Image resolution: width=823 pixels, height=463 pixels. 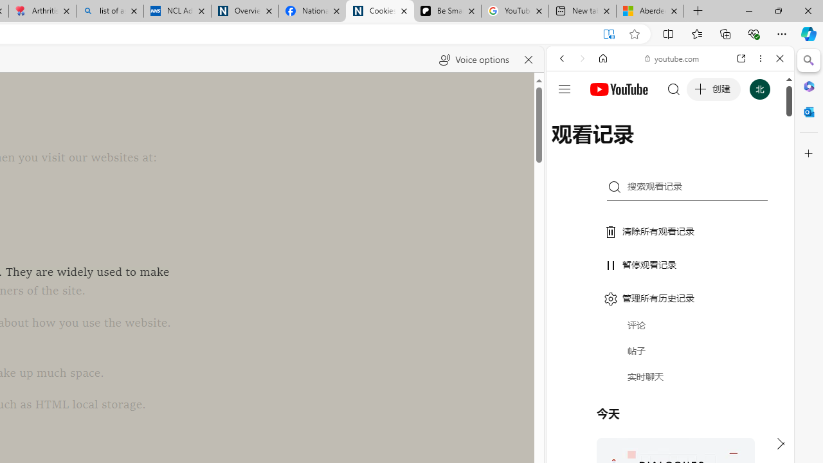 I want to click on #you, so click(x=670, y=287).